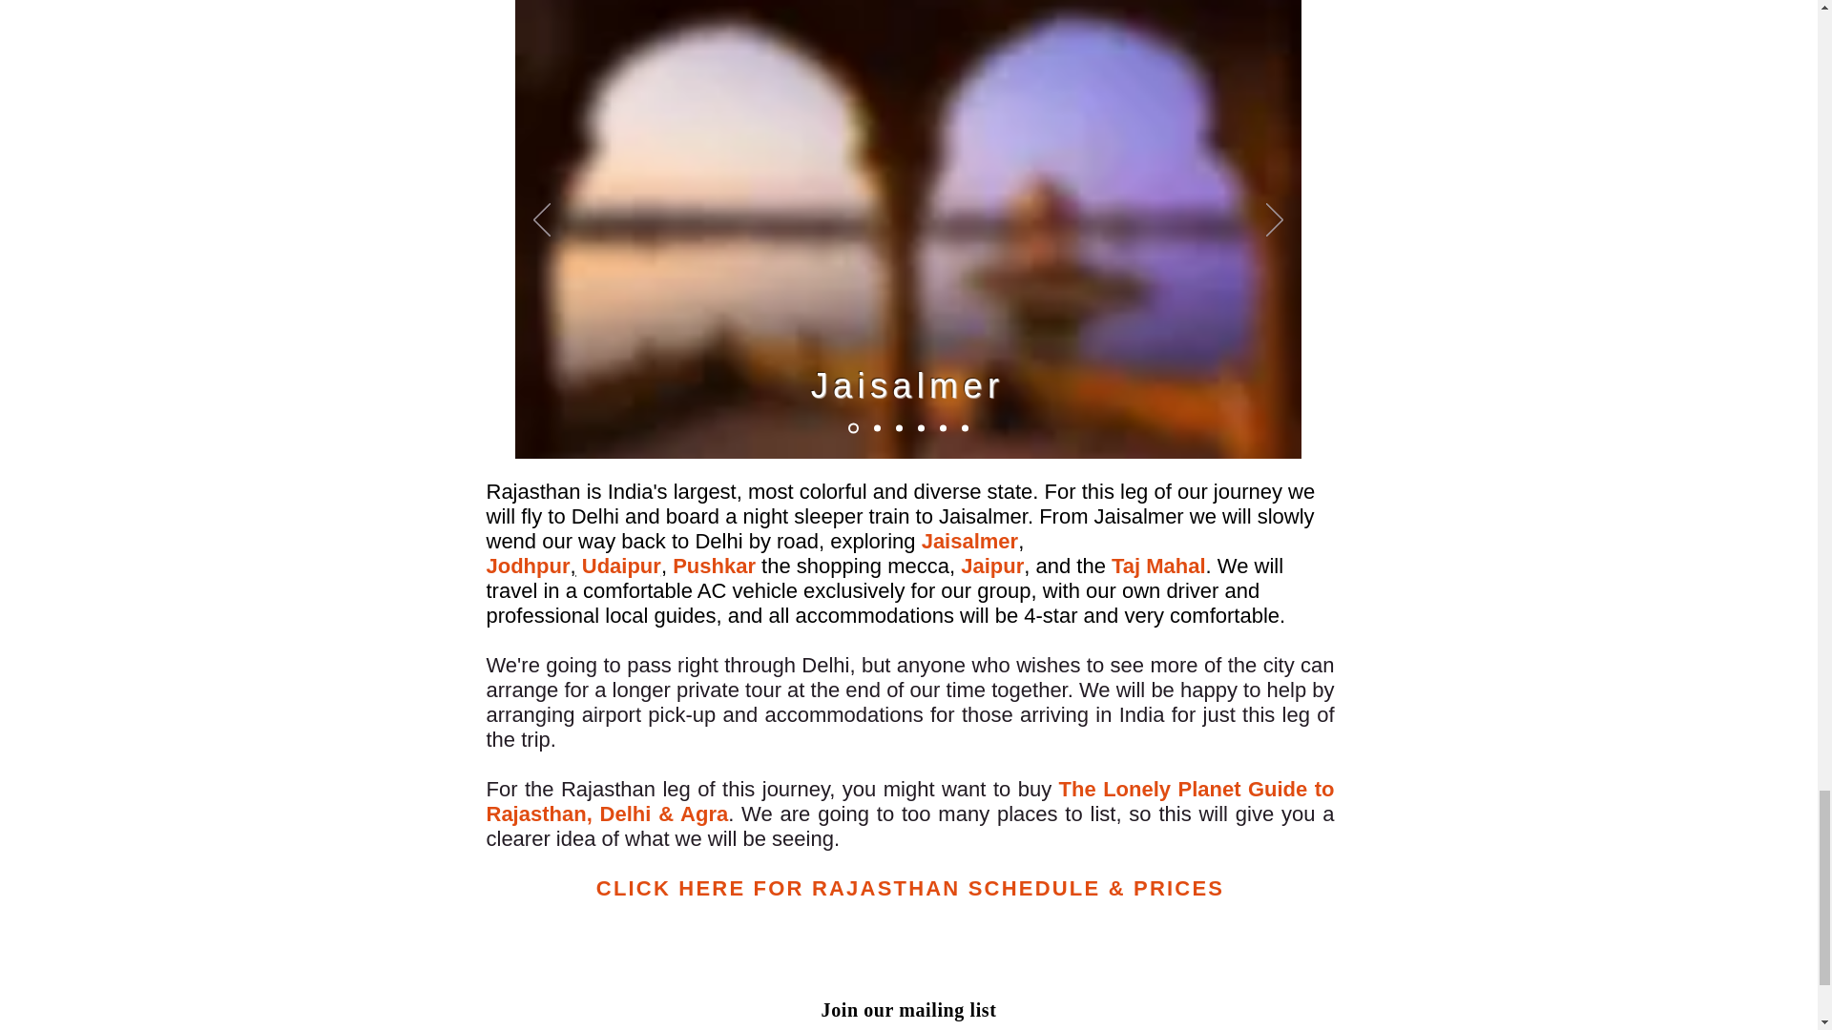  Describe the element at coordinates (664, 566) in the screenshot. I see `,` at that location.